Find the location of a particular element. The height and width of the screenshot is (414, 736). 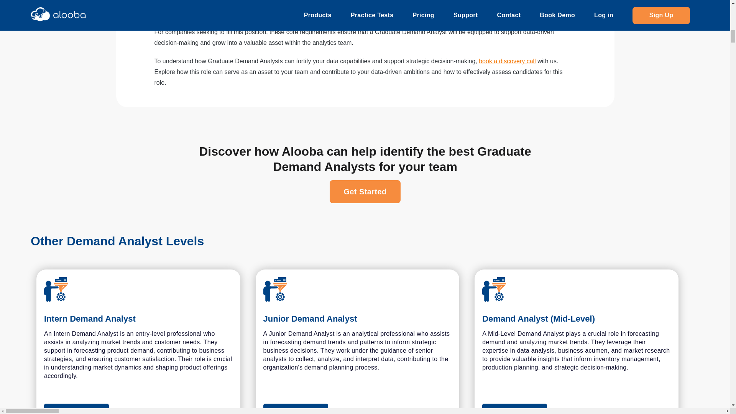

View Details is located at coordinates (576, 409).